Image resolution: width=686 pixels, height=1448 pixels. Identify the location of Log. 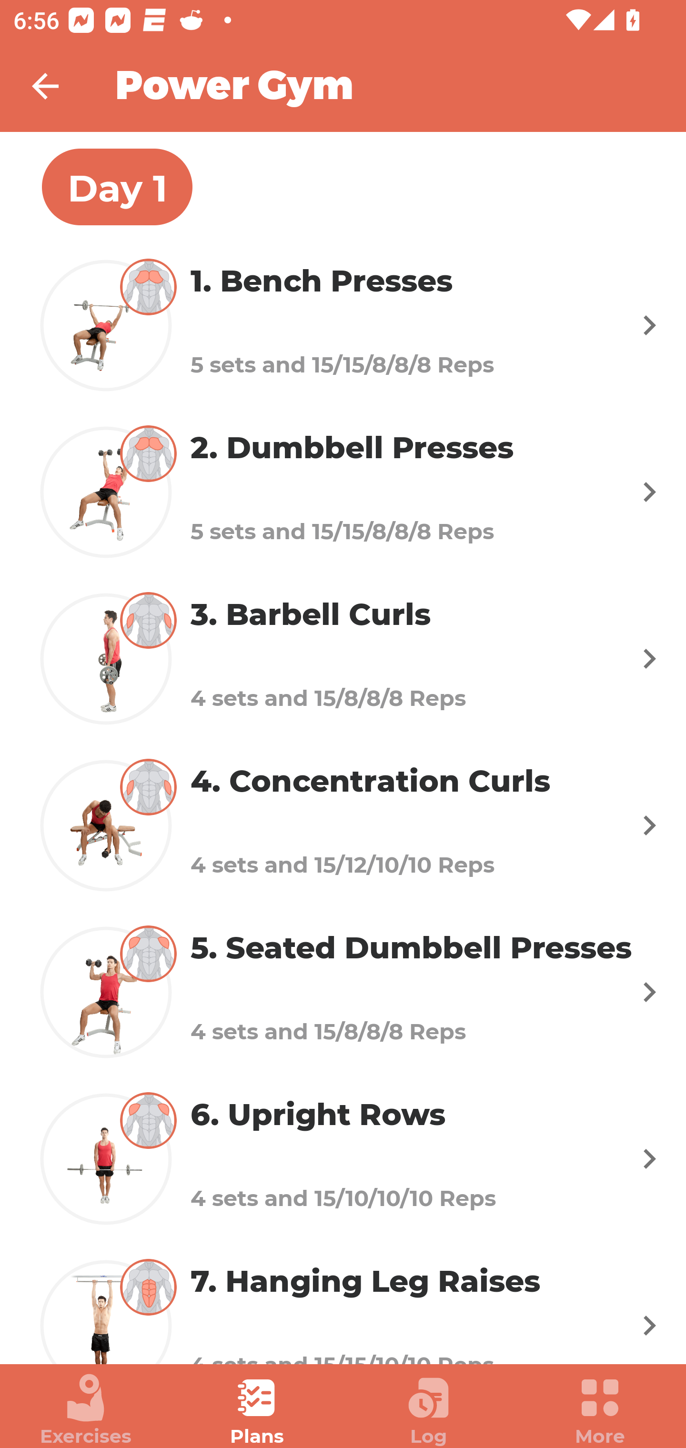
(429, 1410).